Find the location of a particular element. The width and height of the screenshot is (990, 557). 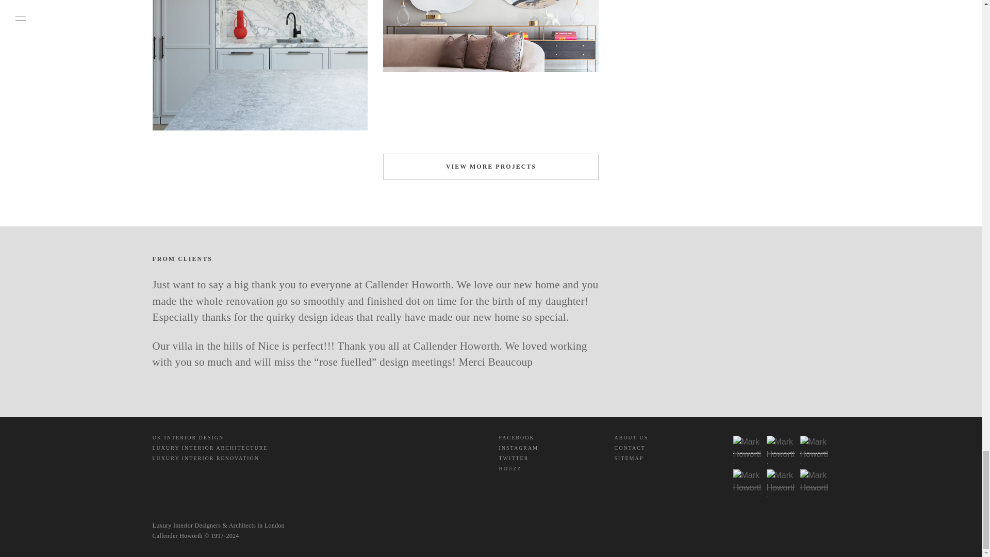

UK INTERIOR DESIGN is located at coordinates (188, 437).